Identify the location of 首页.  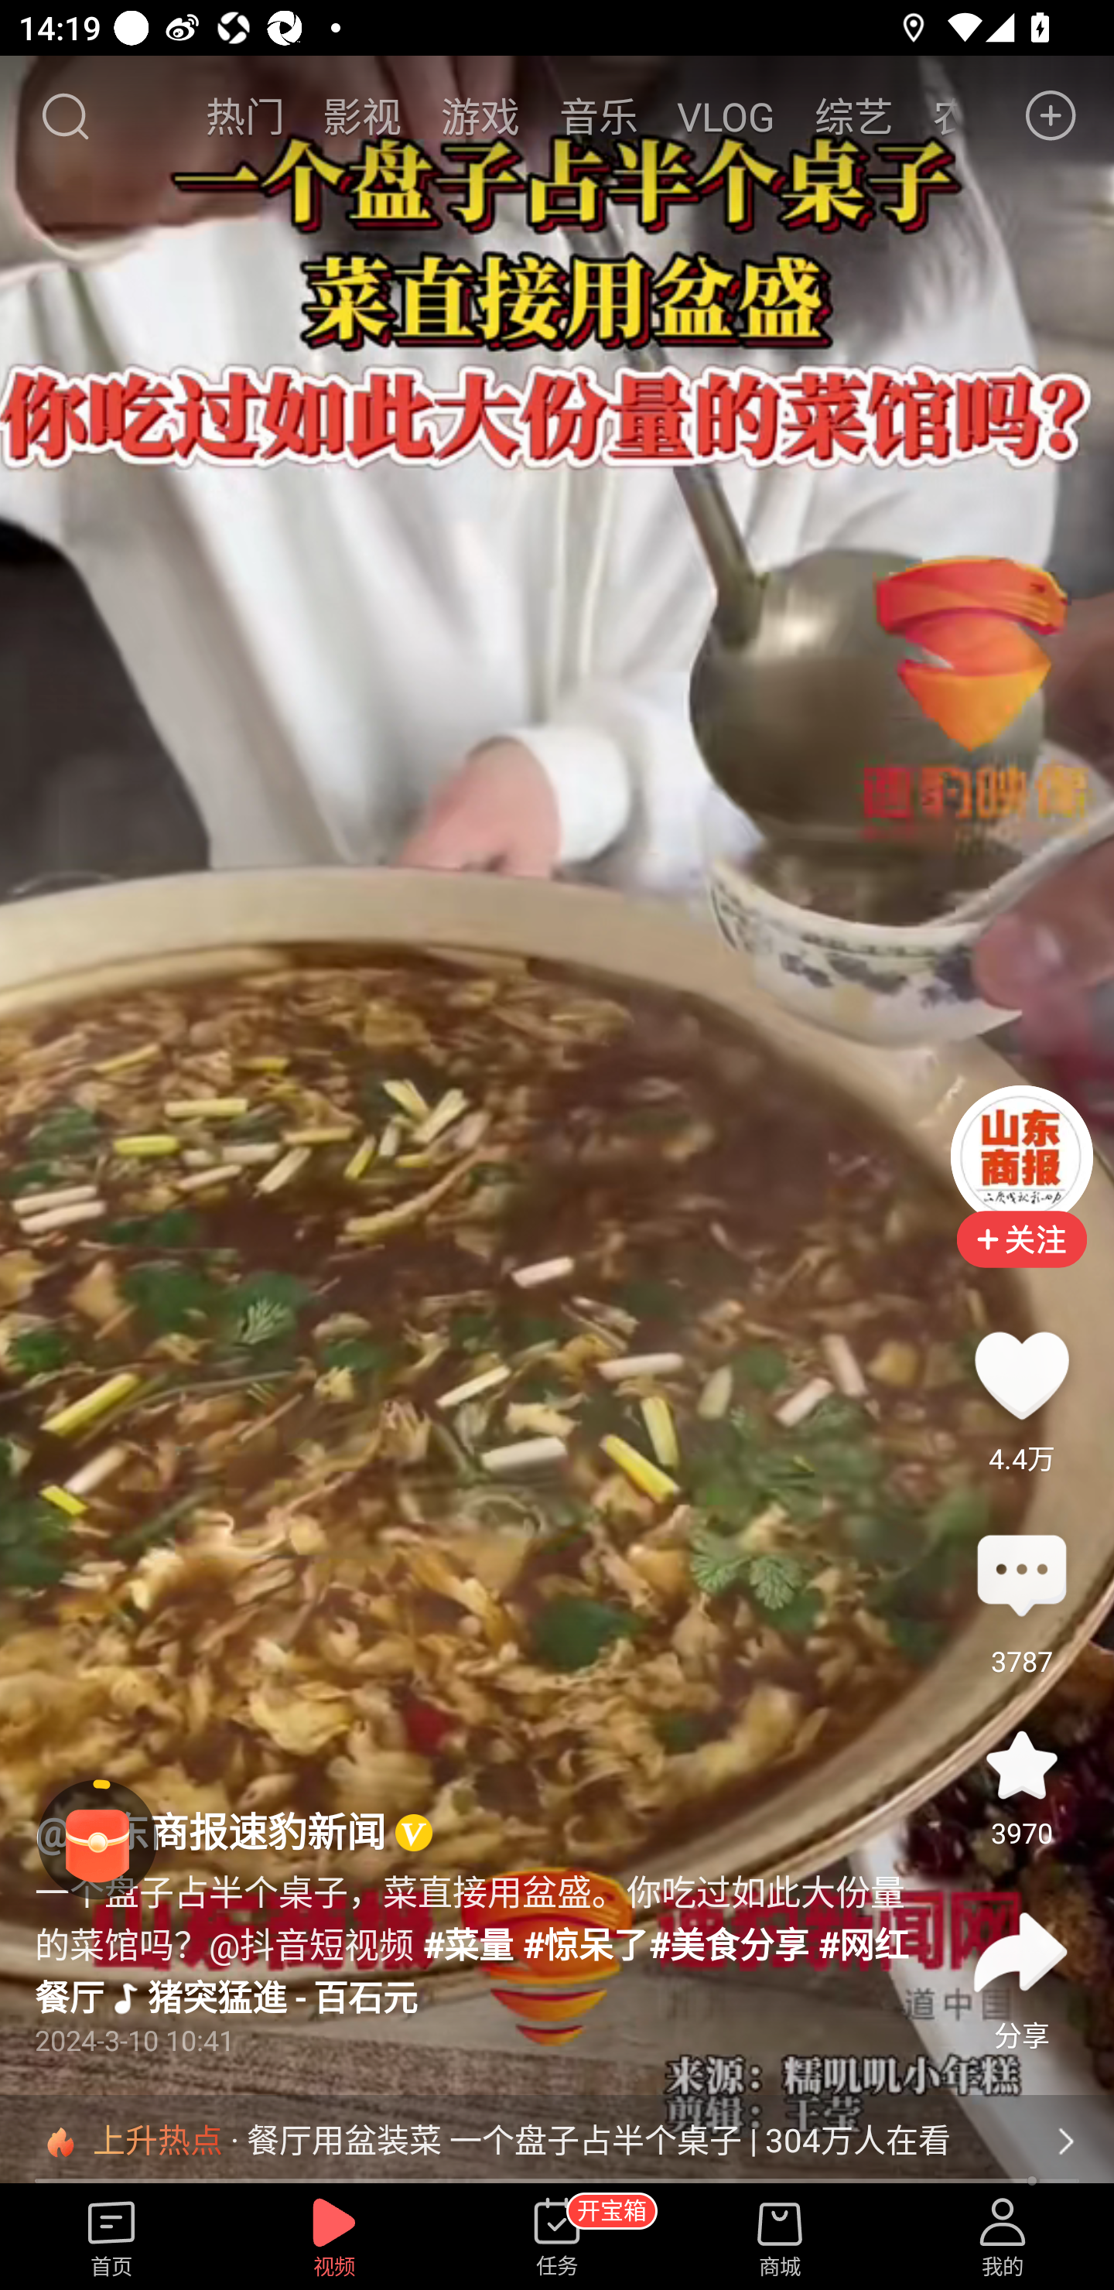
(111, 2238).